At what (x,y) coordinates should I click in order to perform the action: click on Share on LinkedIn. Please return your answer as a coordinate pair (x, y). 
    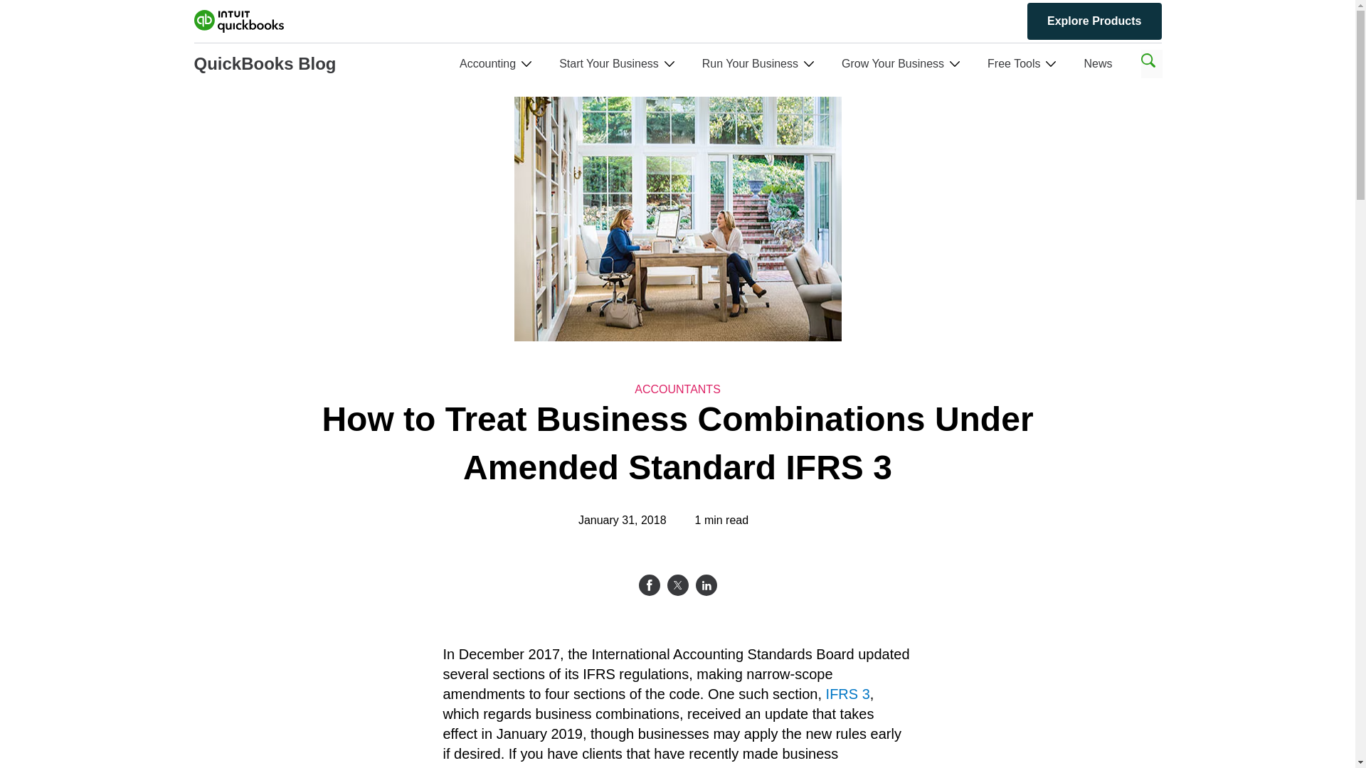
    Looking at the image, I should click on (706, 585).